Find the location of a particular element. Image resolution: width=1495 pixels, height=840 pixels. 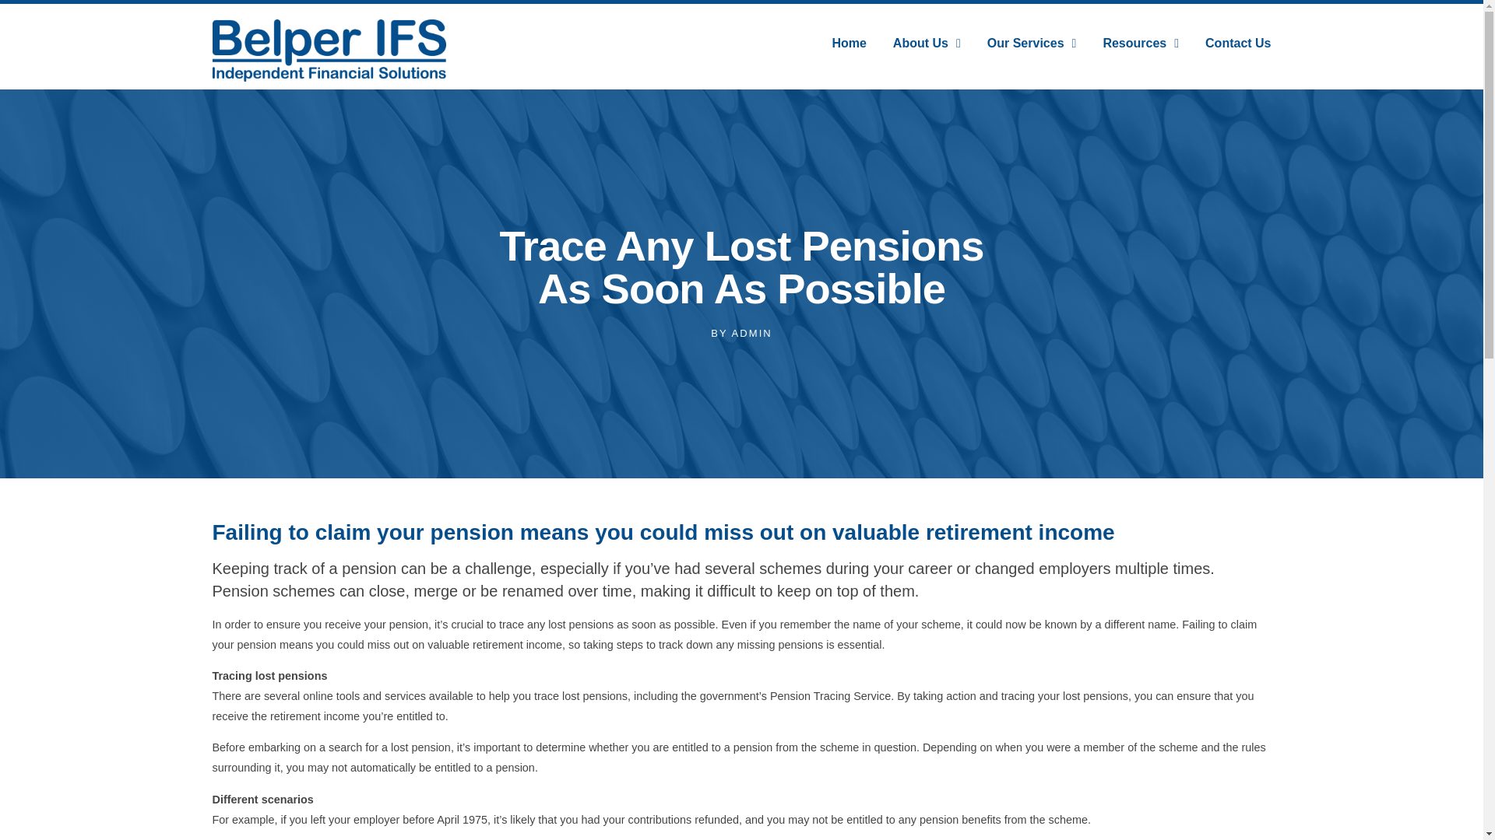

About Us is located at coordinates (927, 42).